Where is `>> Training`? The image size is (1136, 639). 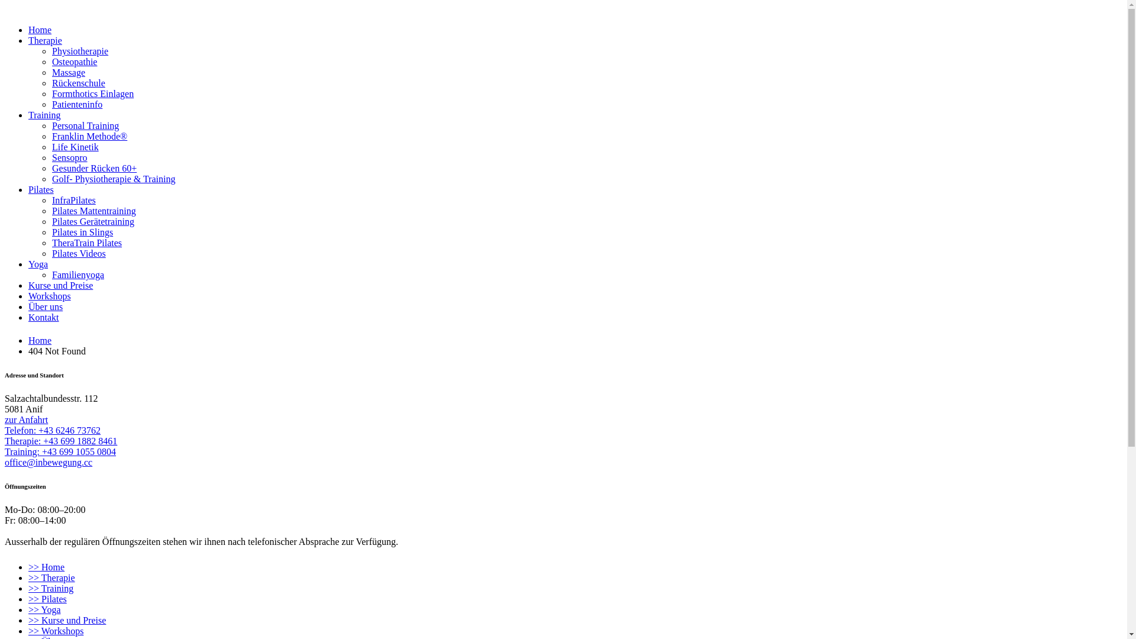
>> Training is located at coordinates (51, 588).